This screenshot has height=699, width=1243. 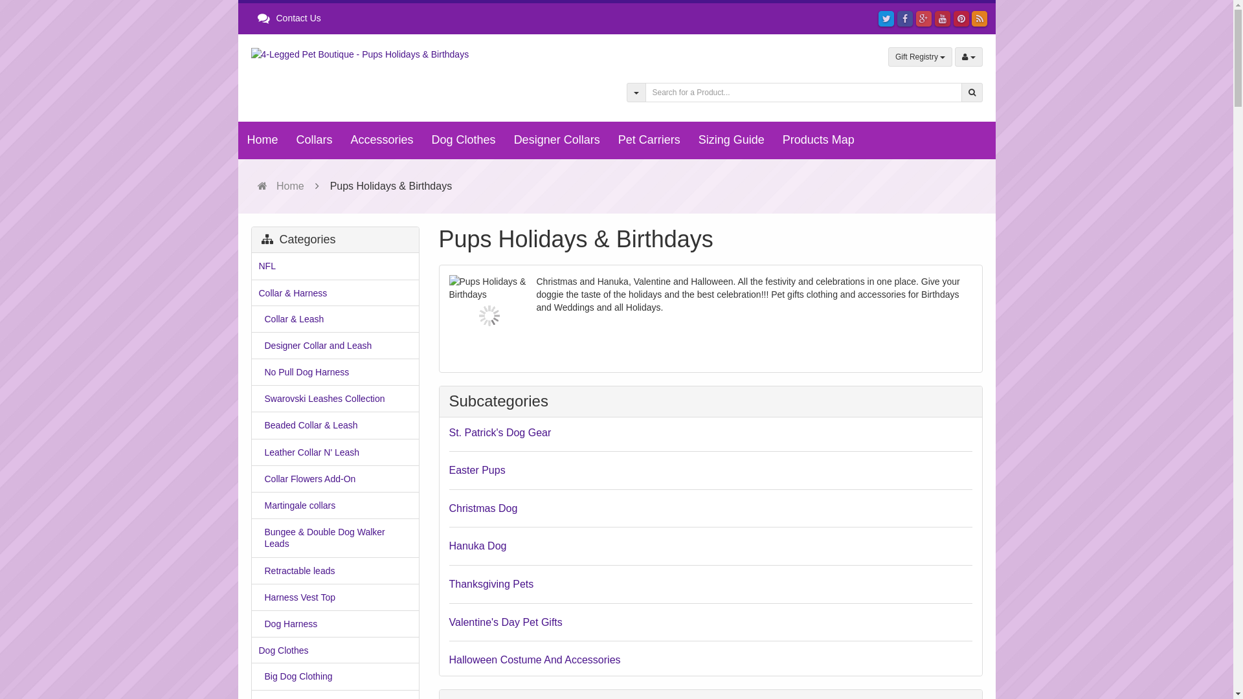 What do you see at coordinates (335, 425) in the screenshot?
I see `Beaded Collar & Leash` at bounding box center [335, 425].